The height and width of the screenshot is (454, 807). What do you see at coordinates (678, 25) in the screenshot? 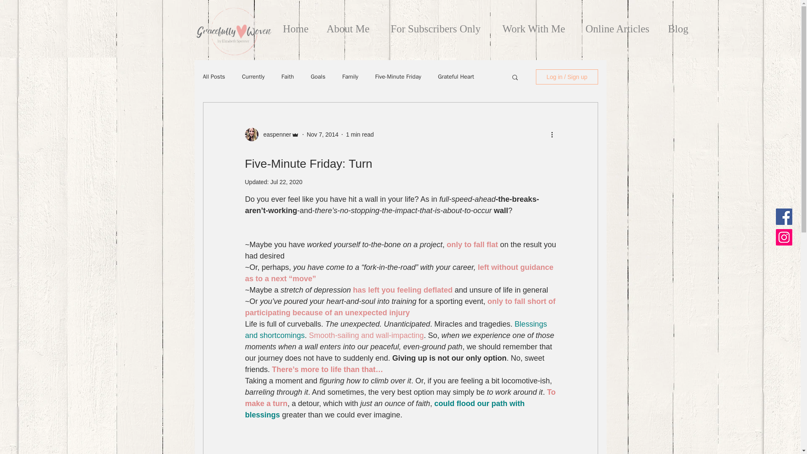
I see `Blog` at bounding box center [678, 25].